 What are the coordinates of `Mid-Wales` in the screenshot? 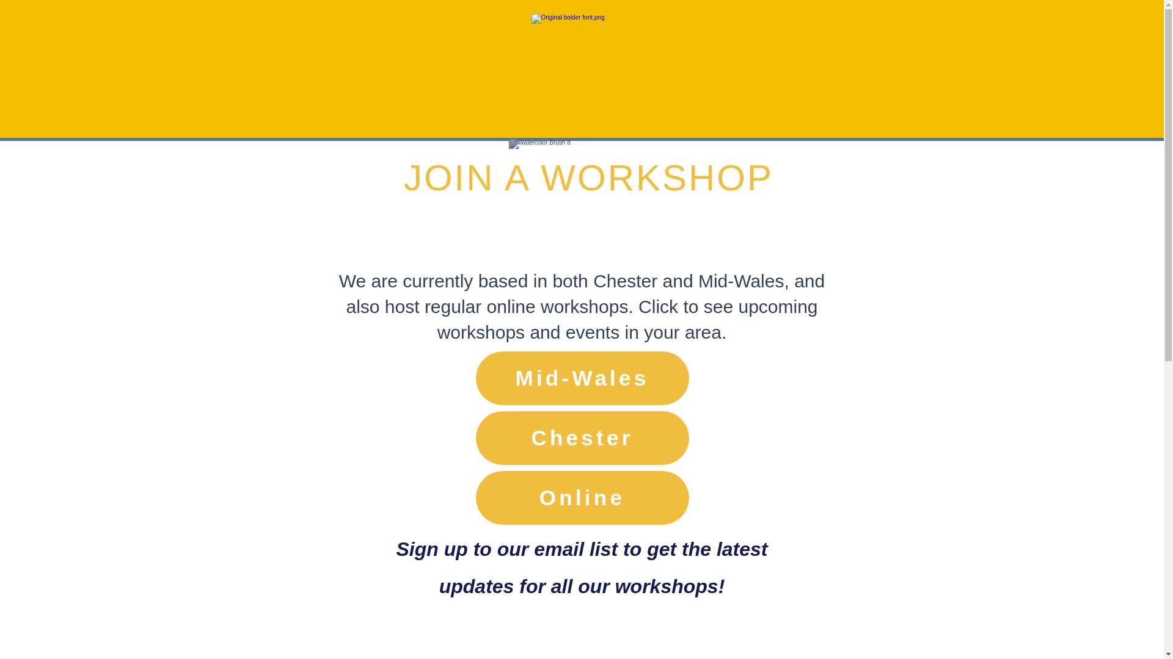 It's located at (582, 378).